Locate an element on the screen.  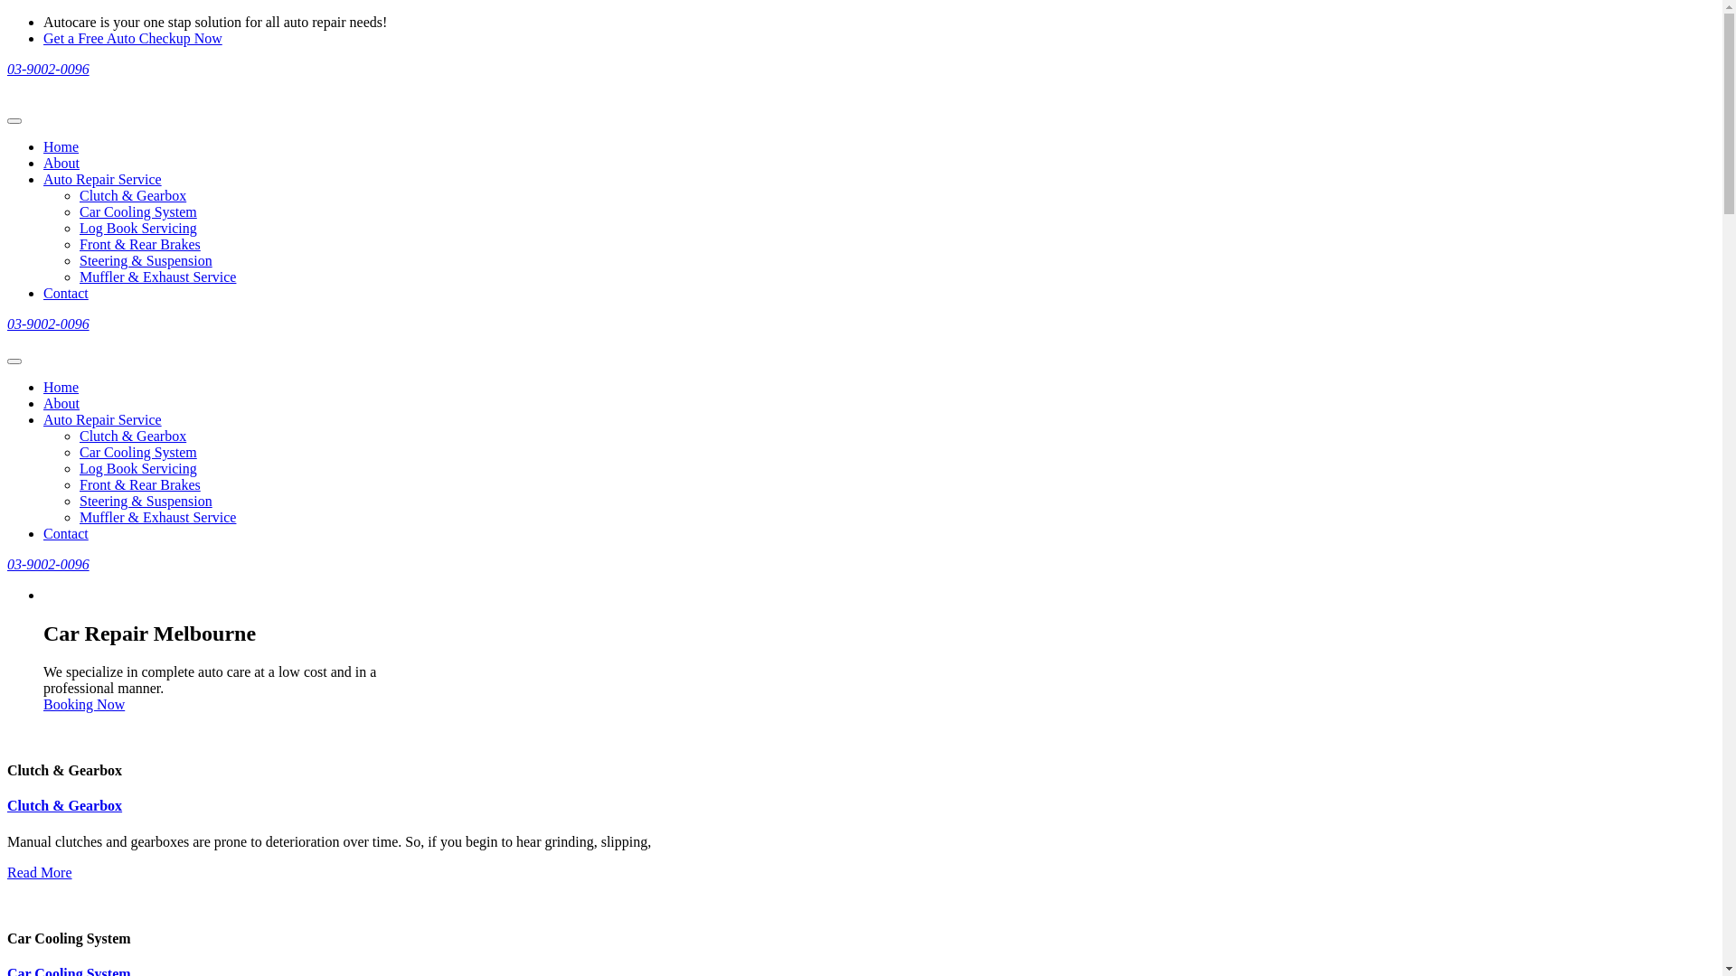
Contact is located at coordinates (66, 293).